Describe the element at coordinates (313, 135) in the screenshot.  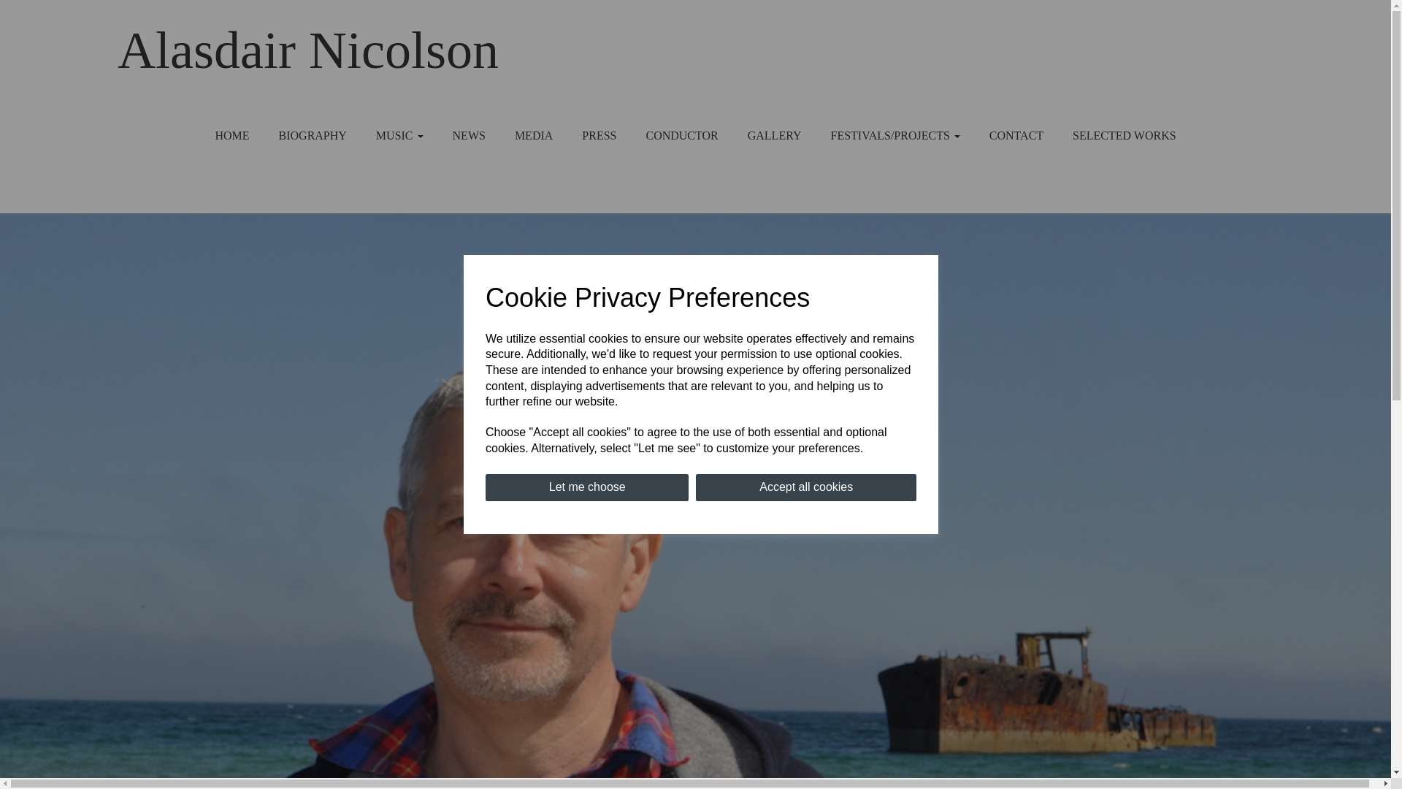
I see `BIOGRAPHY` at that location.